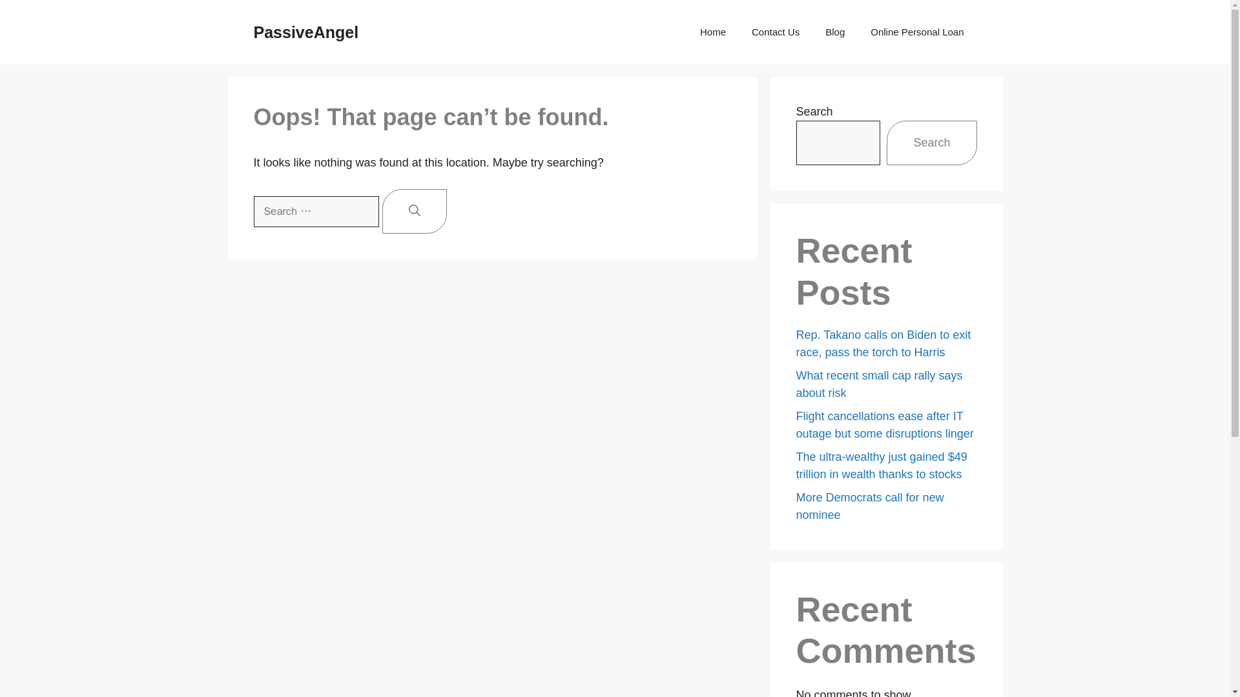 The image size is (1240, 697). What do you see at coordinates (869, 506) in the screenshot?
I see `More Democrats call for new nominee` at bounding box center [869, 506].